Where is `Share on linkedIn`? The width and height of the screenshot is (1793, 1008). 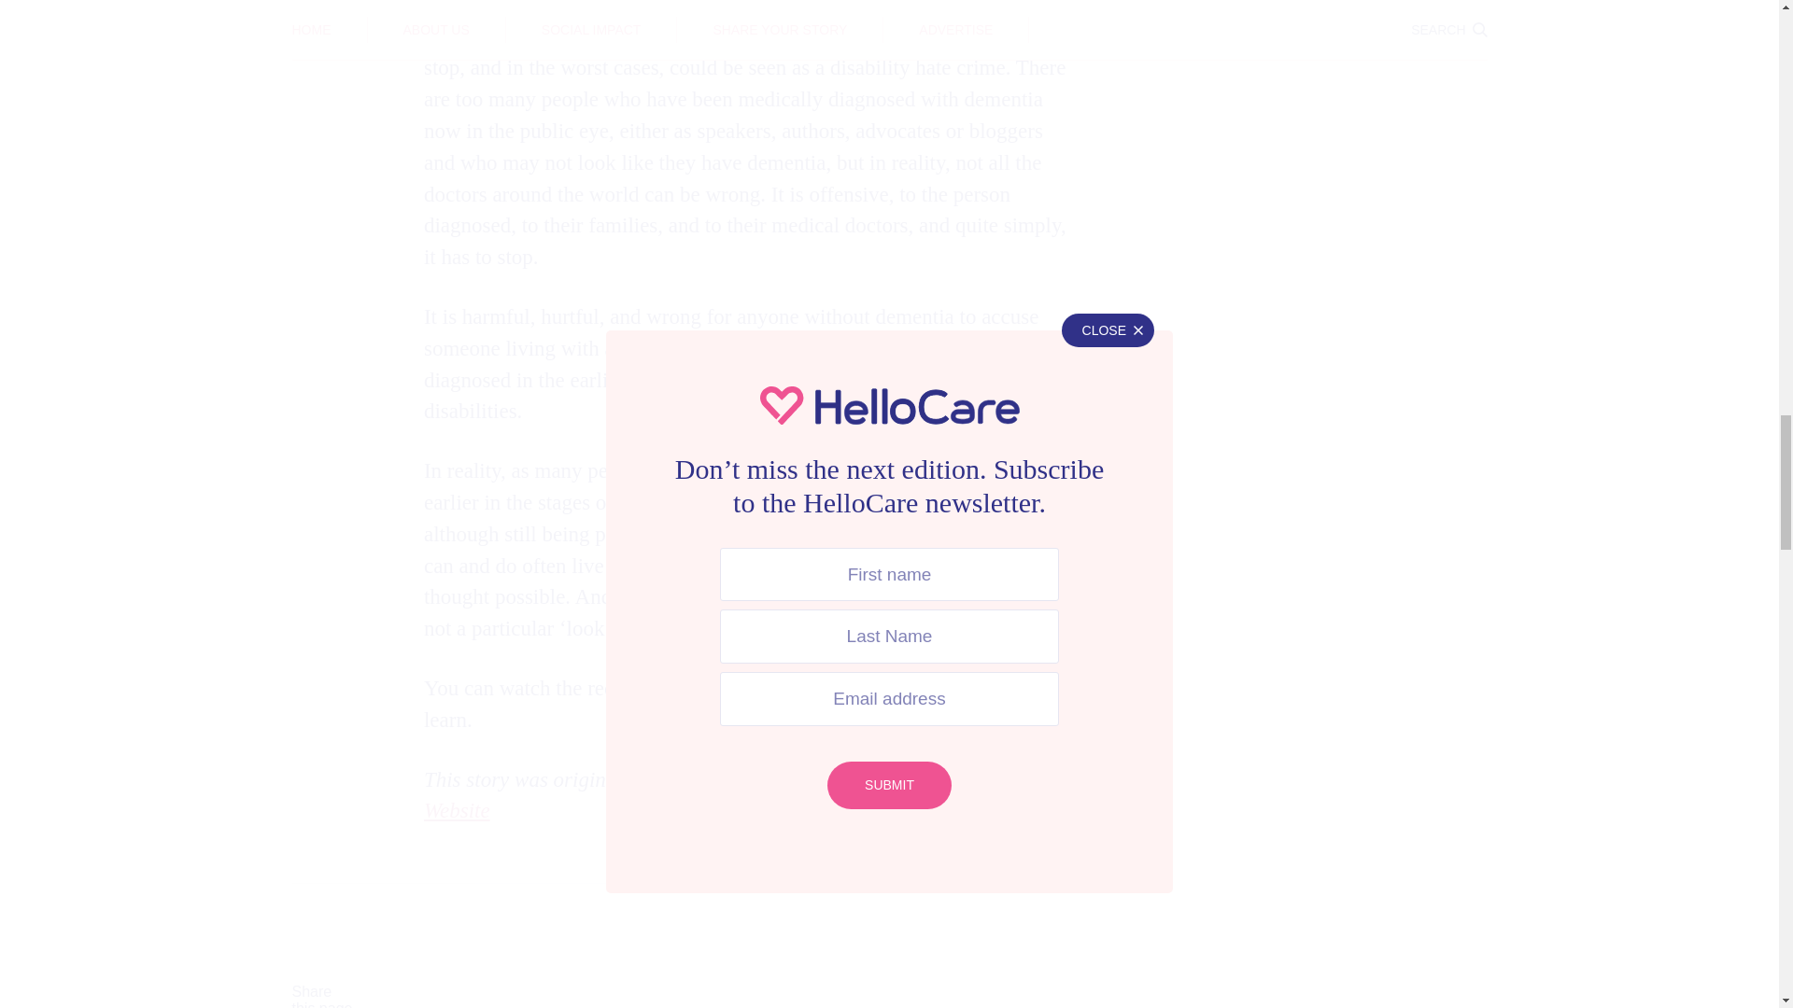
Share on linkedIn is located at coordinates (803, 969).